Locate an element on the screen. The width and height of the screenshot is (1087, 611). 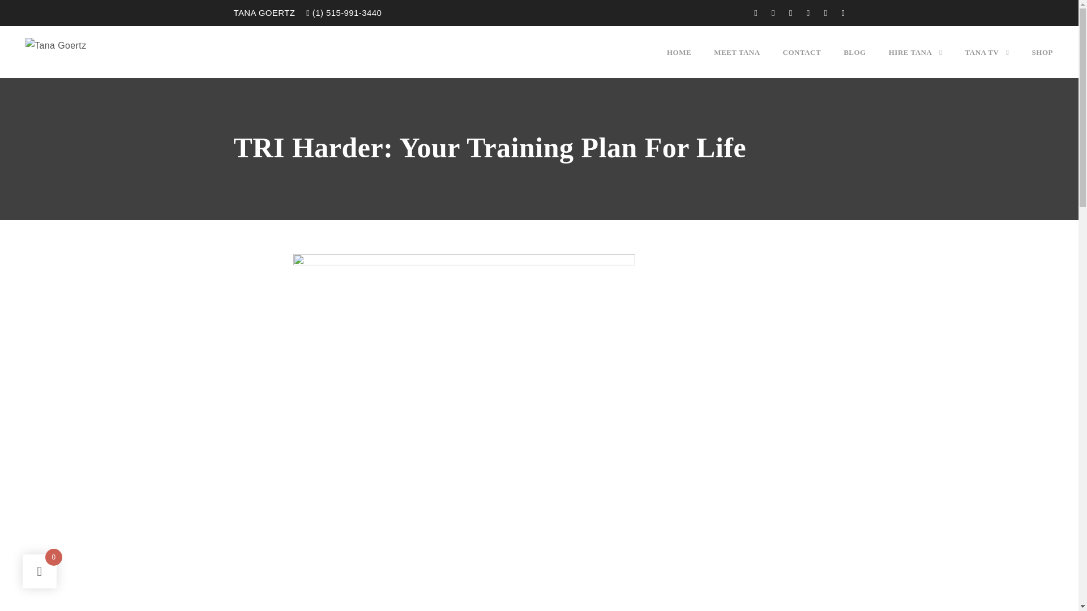
CONTACT is located at coordinates (802, 62).